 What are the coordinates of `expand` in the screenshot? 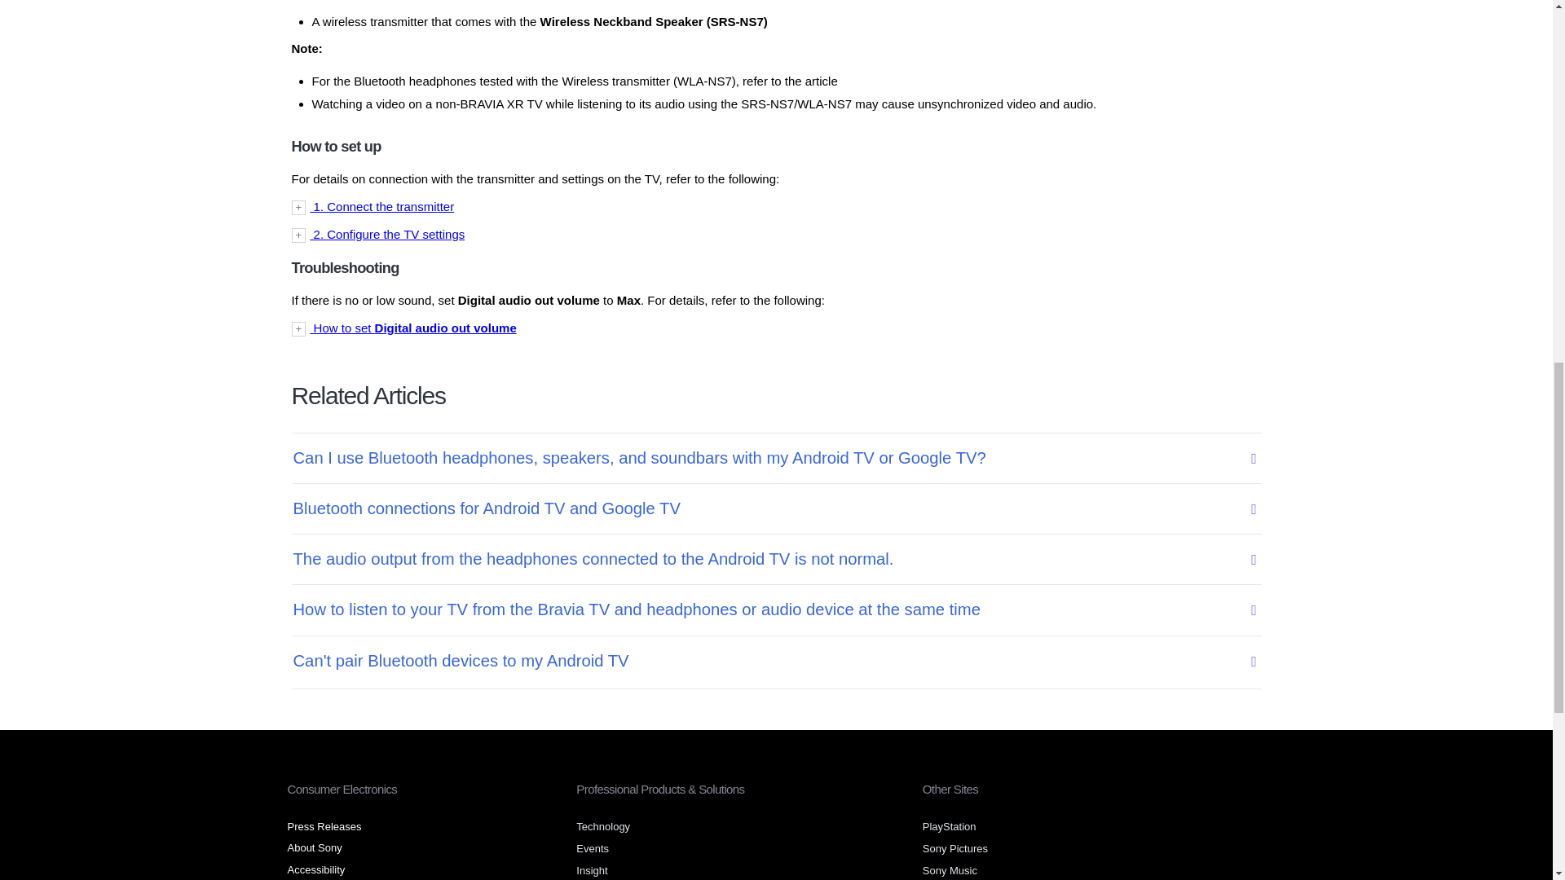 It's located at (776, 207).